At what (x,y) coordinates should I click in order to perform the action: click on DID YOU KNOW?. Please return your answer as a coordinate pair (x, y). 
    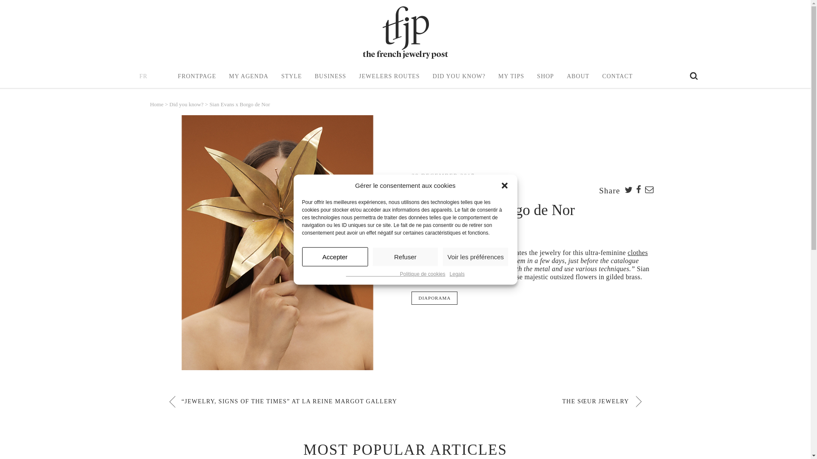
    Looking at the image, I should click on (459, 76).